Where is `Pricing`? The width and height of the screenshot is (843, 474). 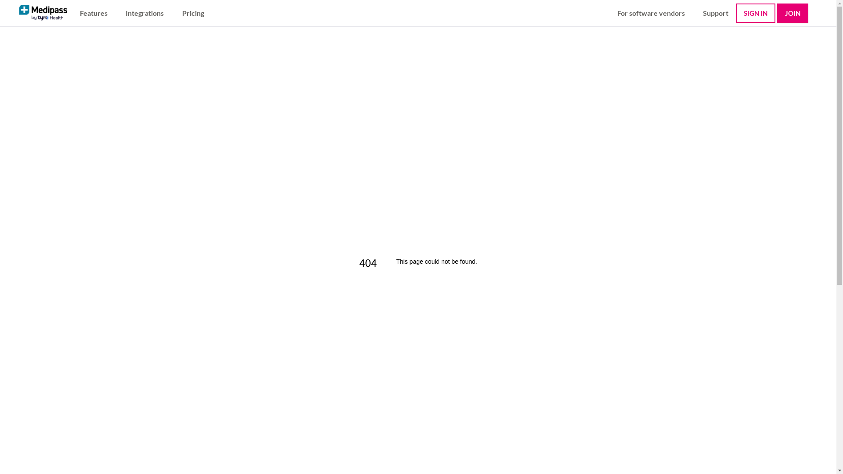
Pricing is located at coordinates (193, 13).